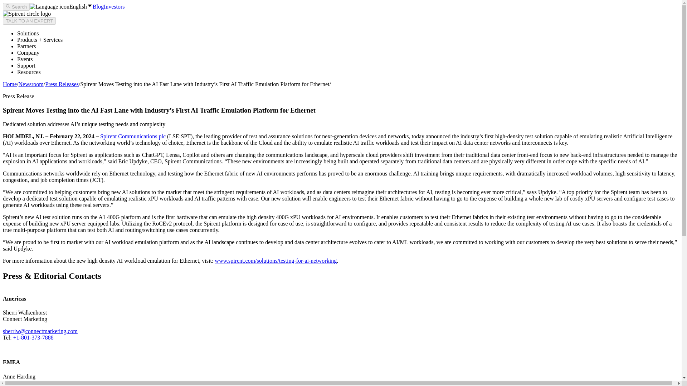 This screenshot has height=386, width=687. What do you see at coordinates (9, 84) in the screenshot?
I see `Home` at bounding box center [9, 84].